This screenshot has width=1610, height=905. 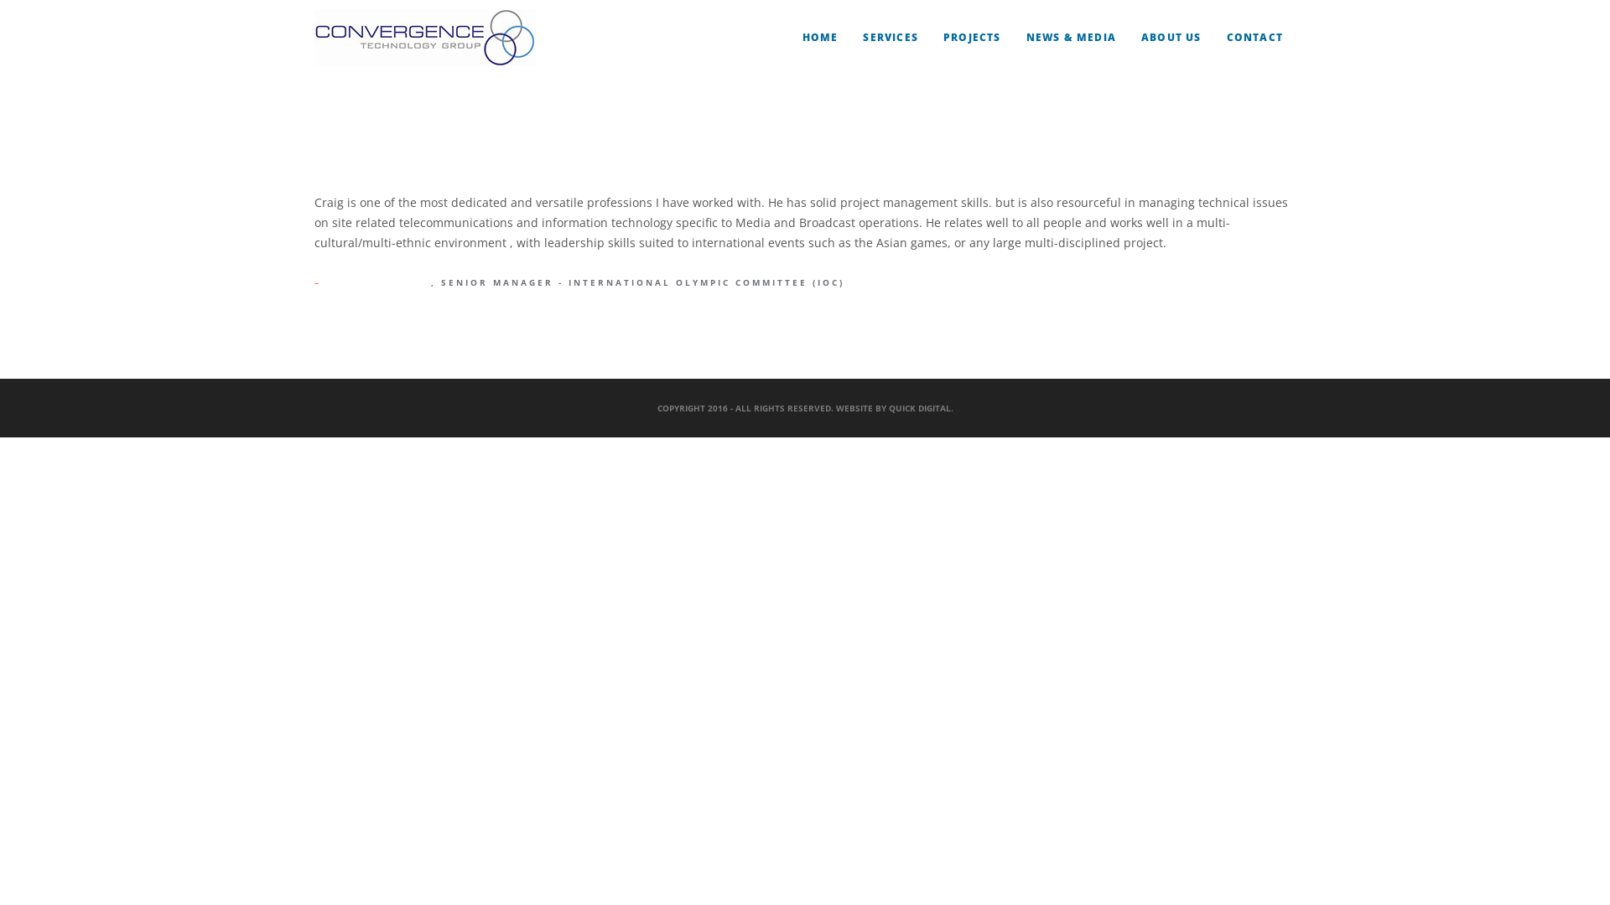 What do you see at coordinates (973, 38) in the screenshot?
I see `PROJECTS` at bounding box center [973, 38].